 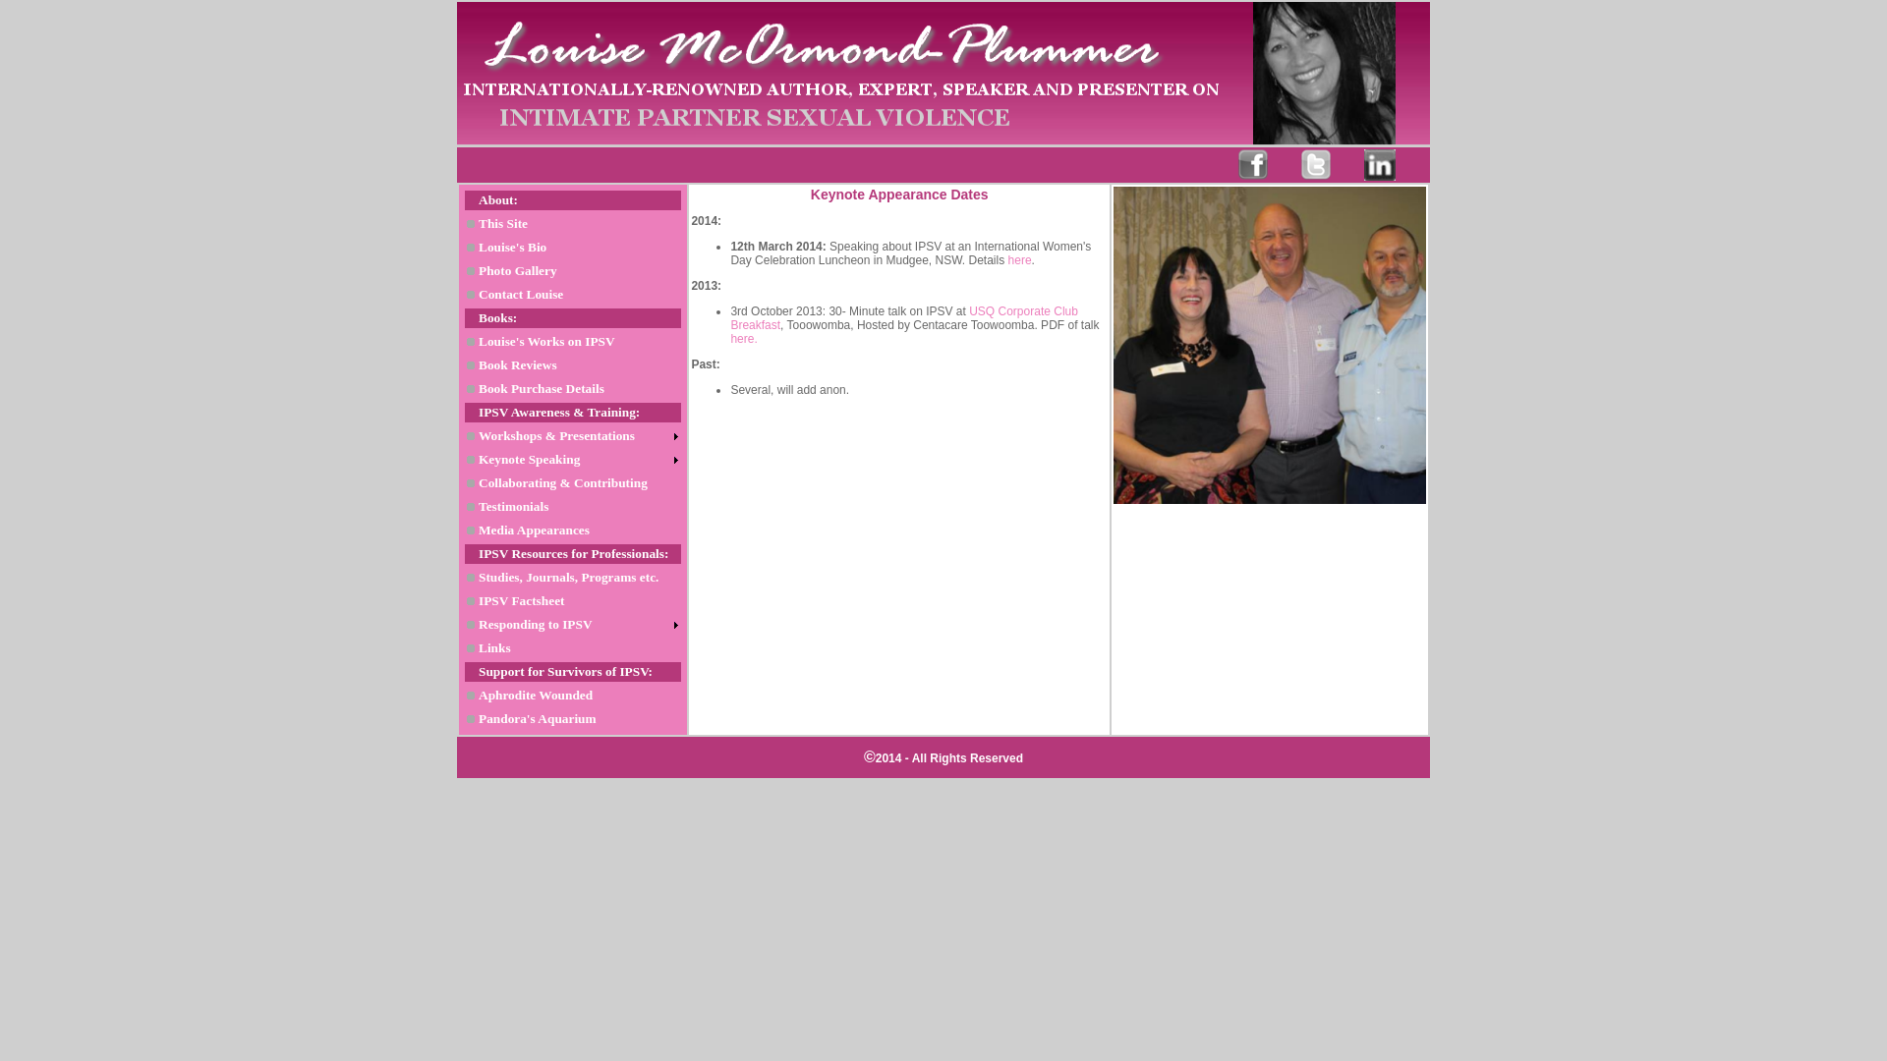 What do you see at coordinates (573, 601) in the screenshot?
I see `IPSV Factsheet` at bounding box center [573, 601].